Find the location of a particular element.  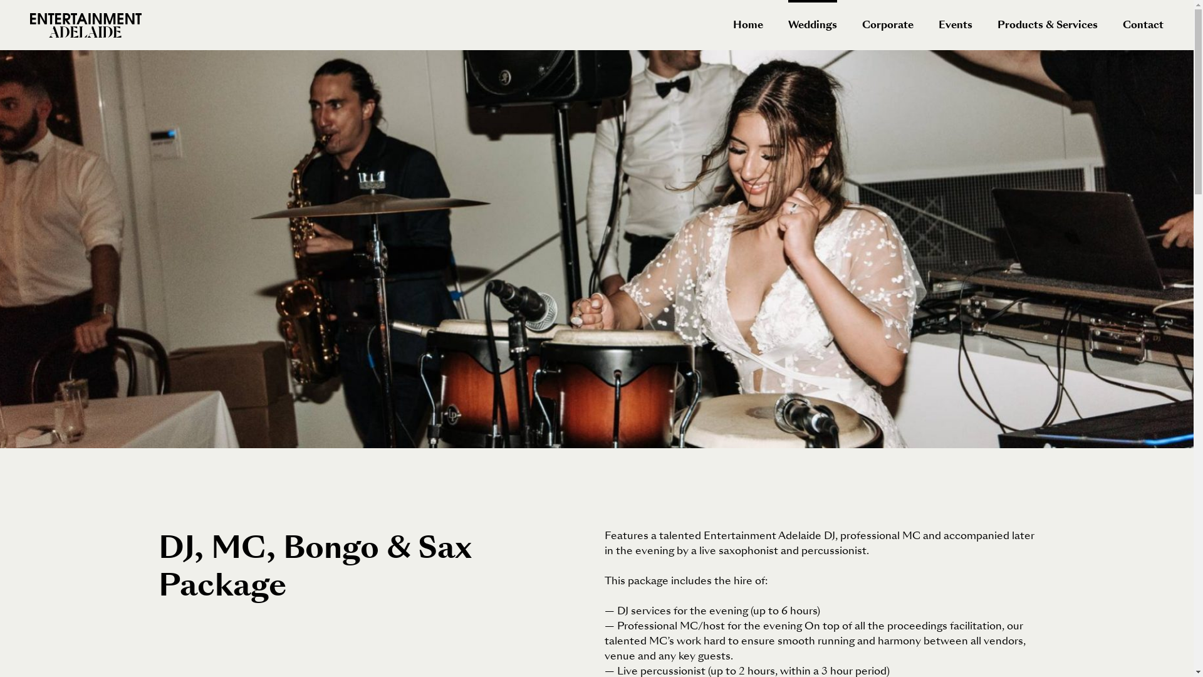

Weddings is located at coordinates (813, 25).